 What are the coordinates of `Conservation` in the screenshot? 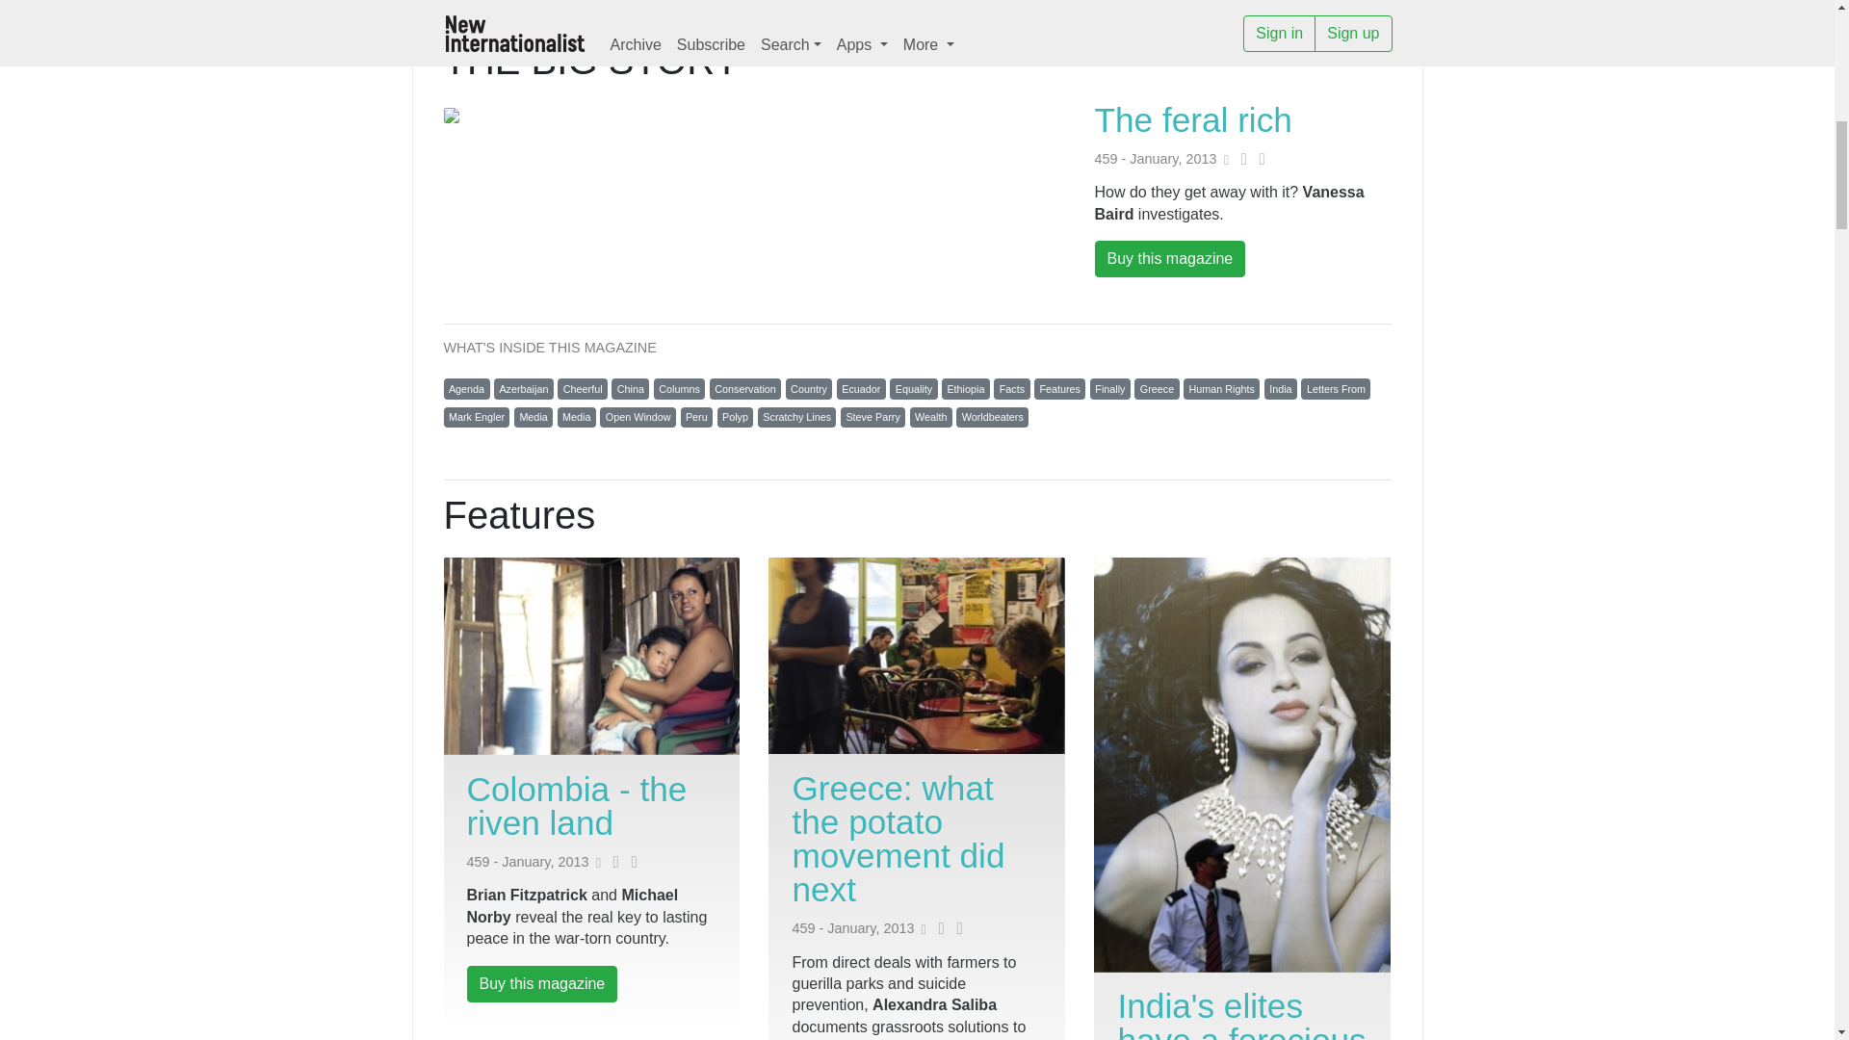 It's located at (745, 389).